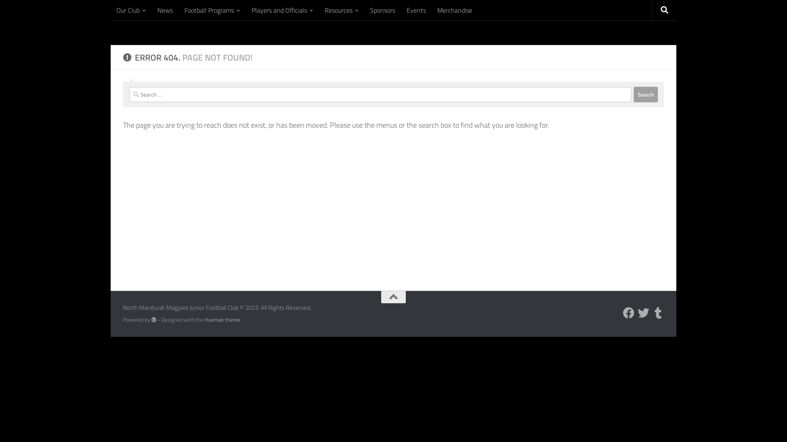  I want to click on Merchandise, so click(455, 10).